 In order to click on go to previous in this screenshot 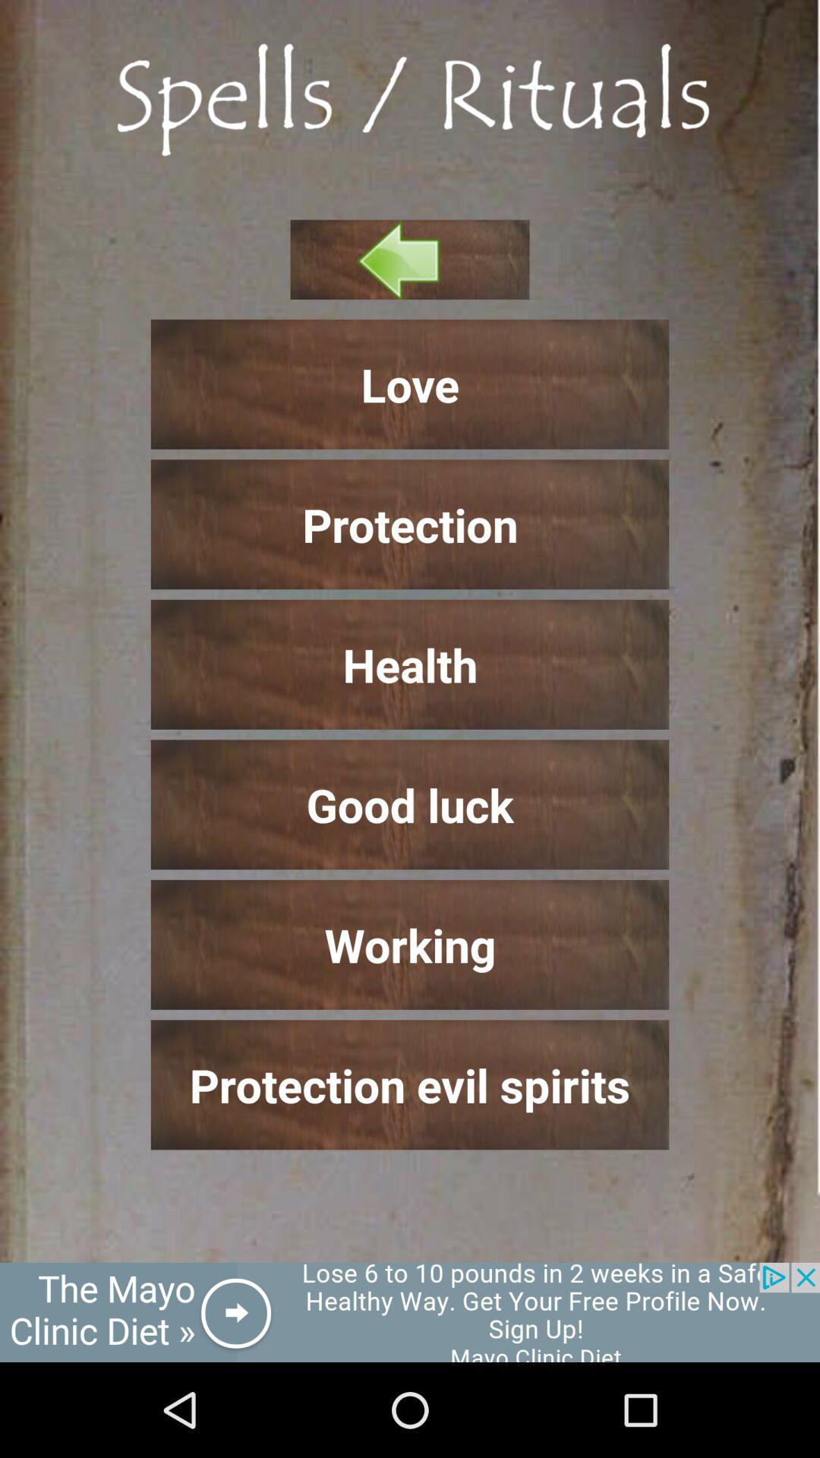, I will do `click(410, 260)`.